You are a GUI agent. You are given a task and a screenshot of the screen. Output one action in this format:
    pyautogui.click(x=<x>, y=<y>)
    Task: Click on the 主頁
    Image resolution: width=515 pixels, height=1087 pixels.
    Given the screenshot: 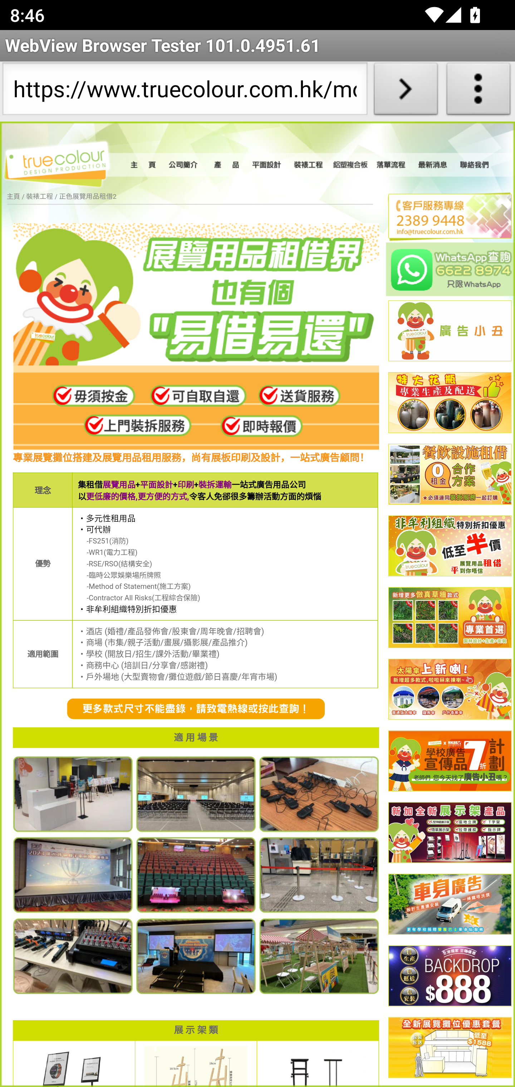 What is the action you would take?
    pyautogui.click(x=145, y=165)
    